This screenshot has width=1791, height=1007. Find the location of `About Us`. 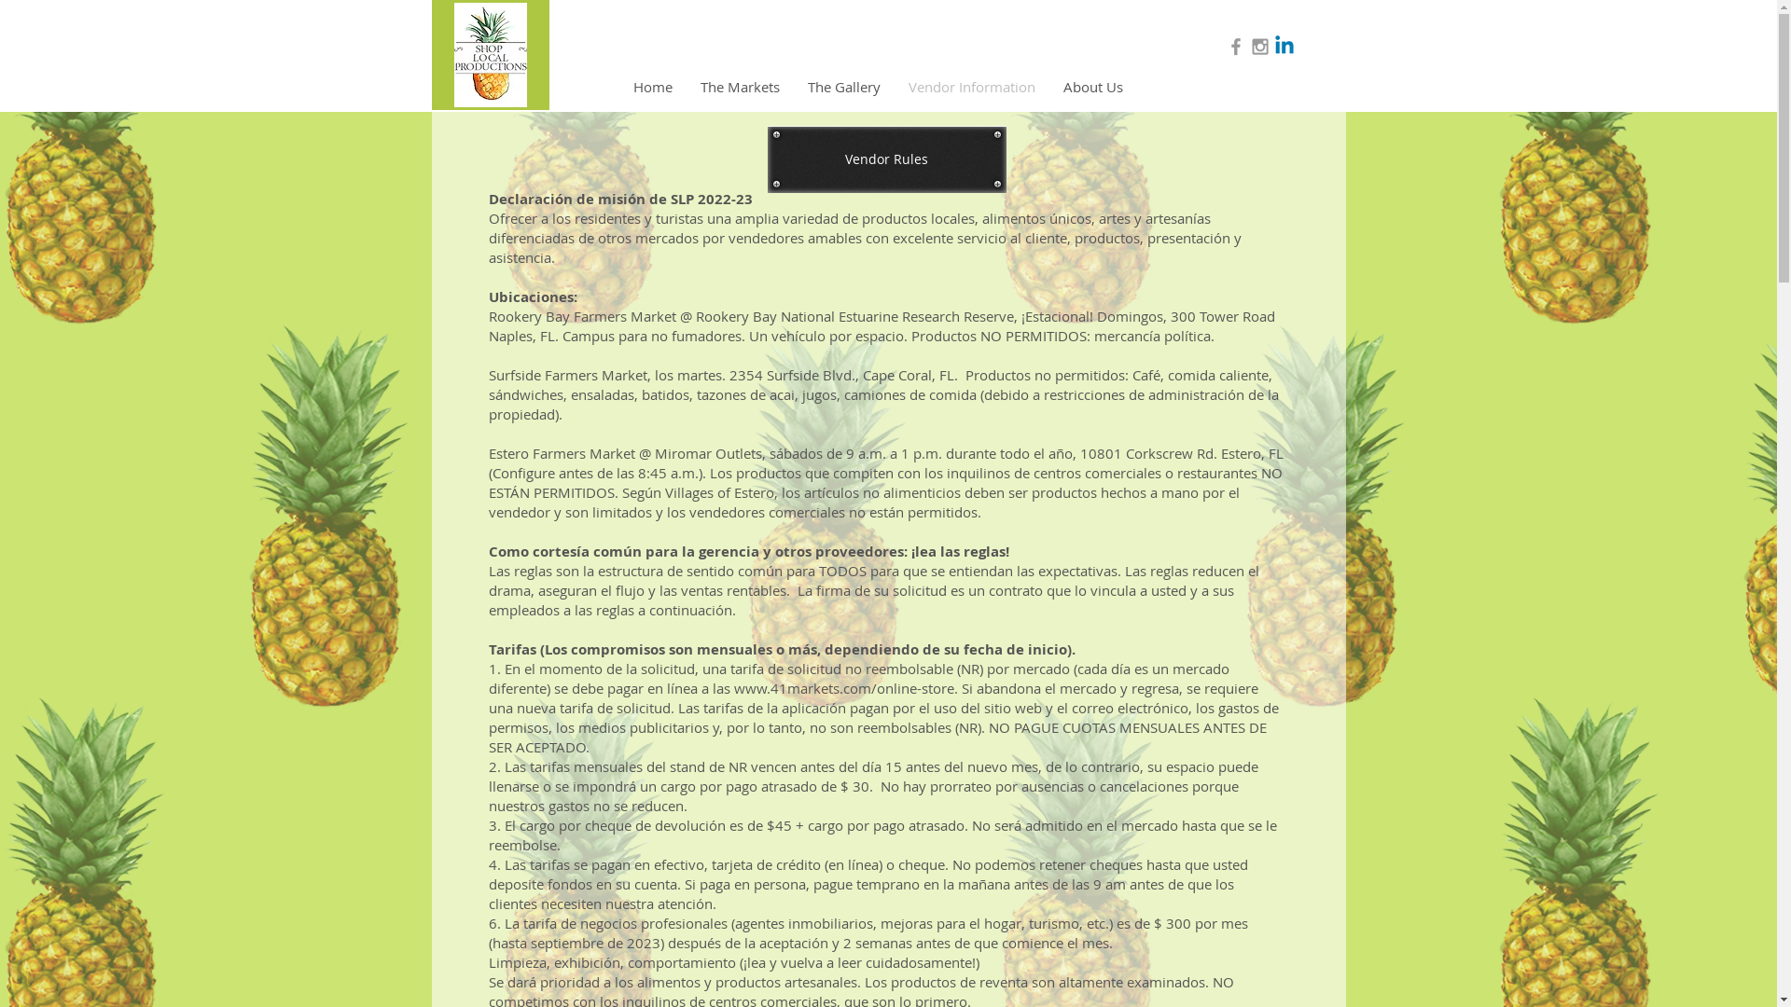

About Us is located at coordinates (1092, 86).